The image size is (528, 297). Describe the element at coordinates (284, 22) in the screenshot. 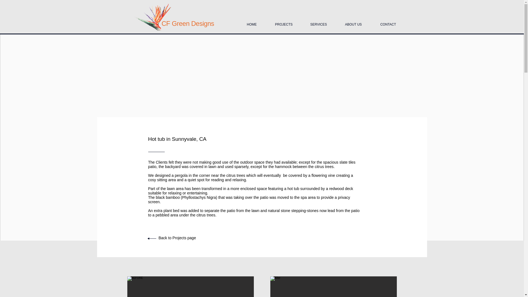

I see `PROJECTS` at that location.